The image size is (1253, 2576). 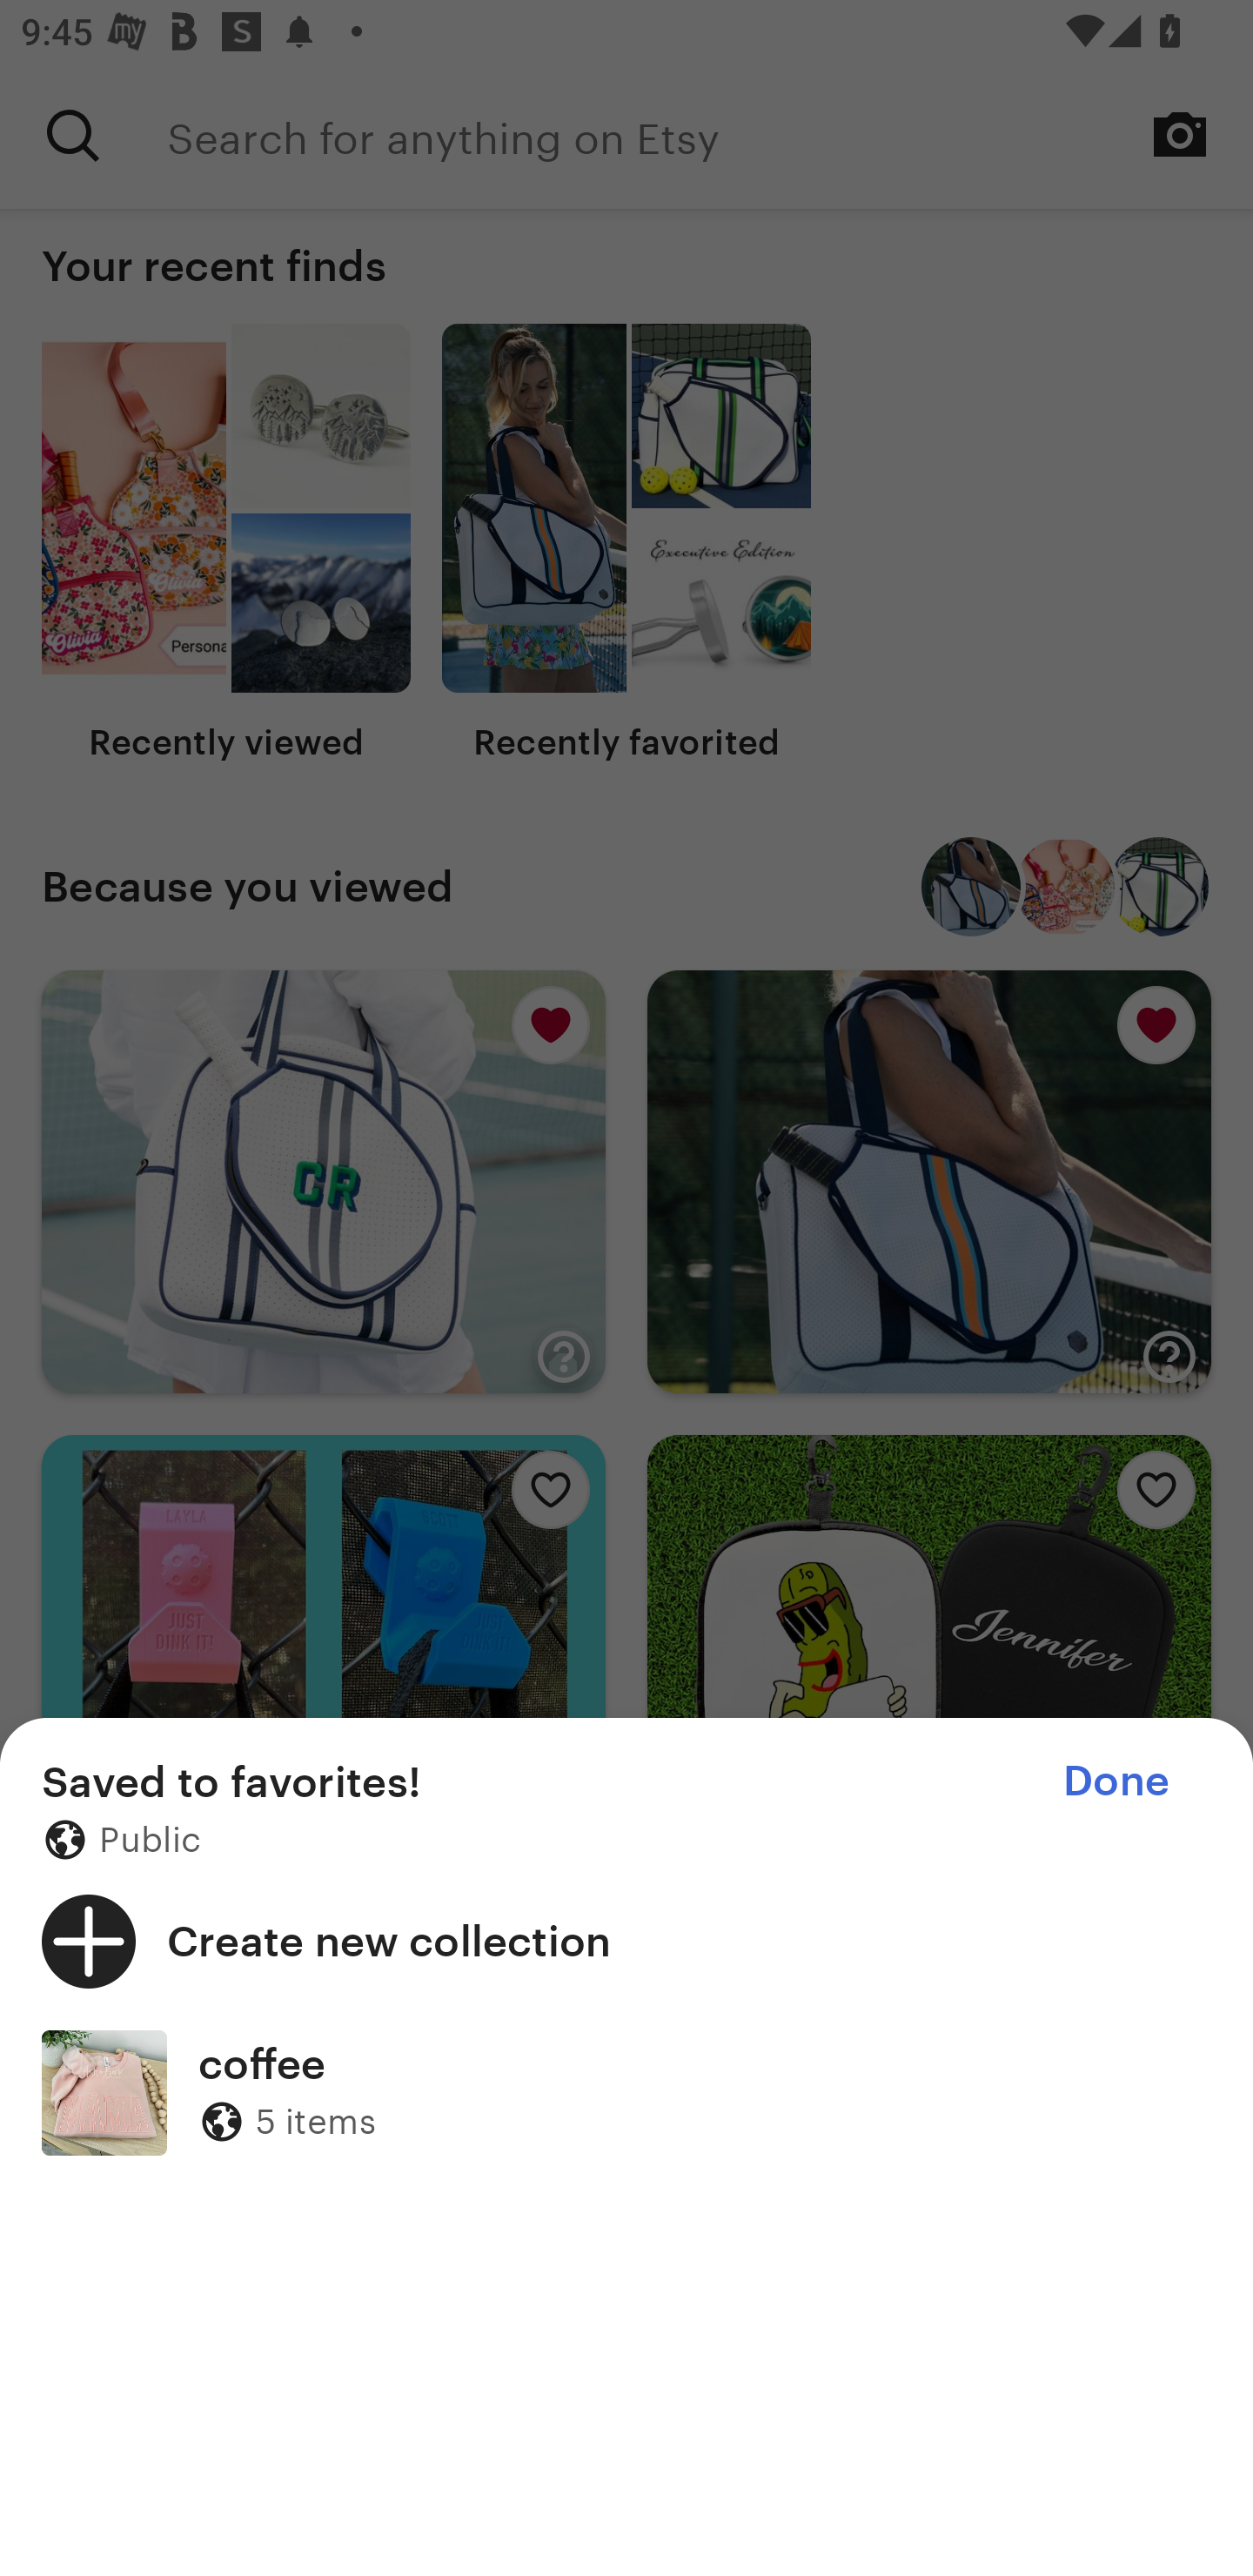 What do you see at coordinates (626, 2092) in the screenshot?
I see `coffee 5 items` at bounding box center [626, 2092].